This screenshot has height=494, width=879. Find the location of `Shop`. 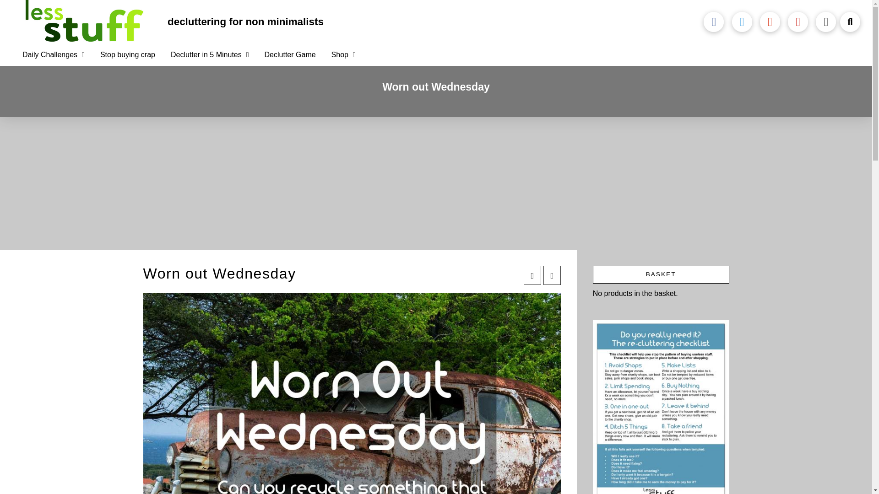

Shop is located at coordinates (343, 55).